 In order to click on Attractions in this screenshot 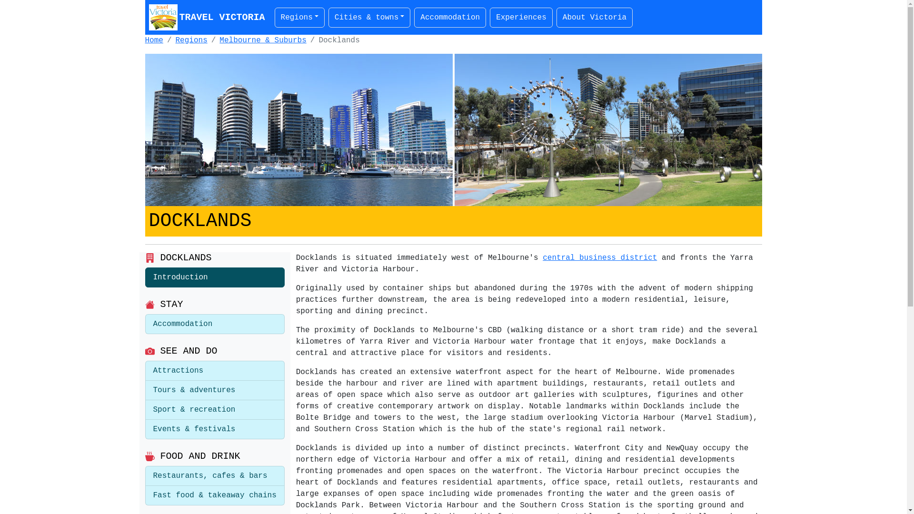, I will do `click(214, 371)`.